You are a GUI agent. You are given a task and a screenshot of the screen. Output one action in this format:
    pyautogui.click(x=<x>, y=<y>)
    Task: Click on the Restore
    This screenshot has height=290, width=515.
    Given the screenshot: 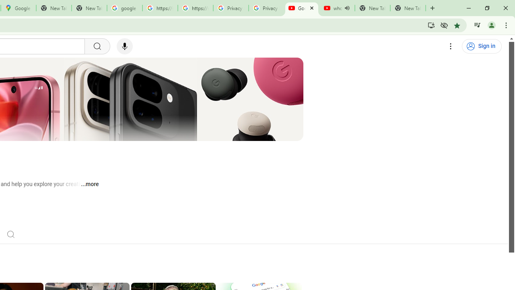 What is the action you would take?
    pyautogui.click(x=487, y=8)
    